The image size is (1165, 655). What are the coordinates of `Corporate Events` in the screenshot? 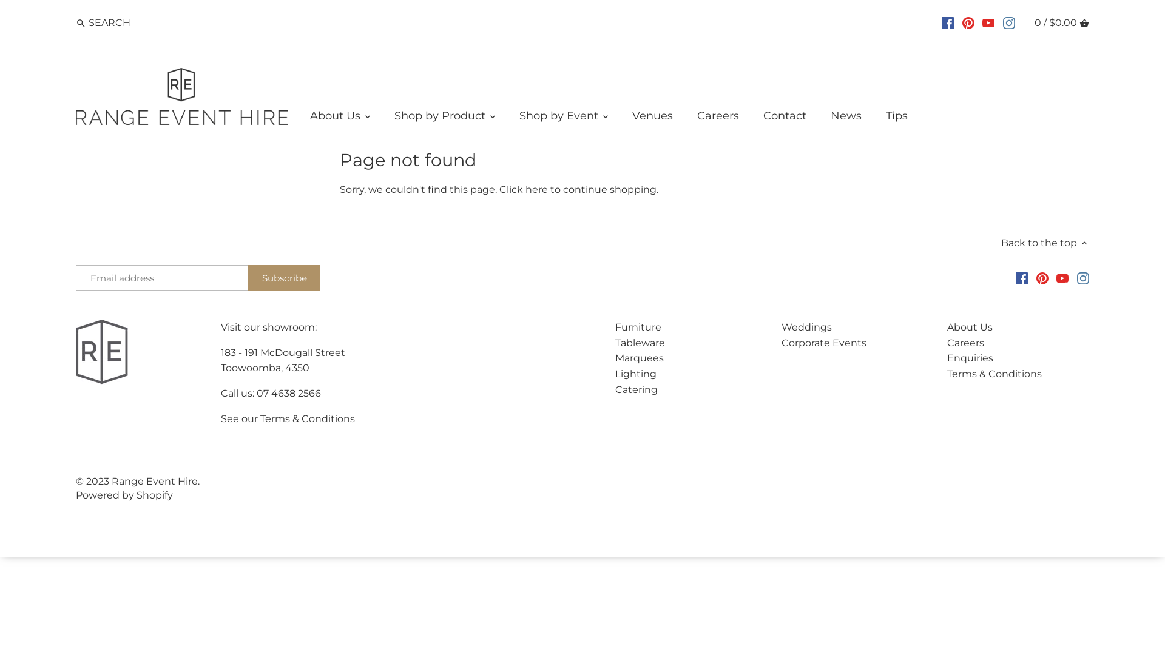 It's located at (824, 343).